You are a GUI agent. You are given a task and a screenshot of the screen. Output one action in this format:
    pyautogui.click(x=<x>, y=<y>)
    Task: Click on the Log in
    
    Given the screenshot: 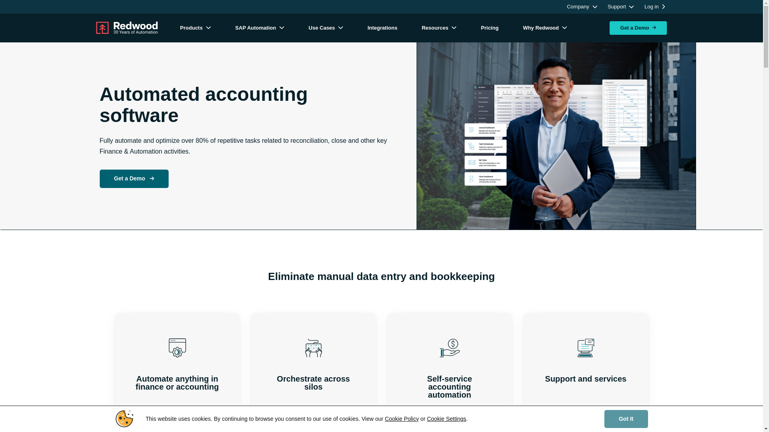 What is the action you would take?
    pyautogui.click(x=654, y=7)
    